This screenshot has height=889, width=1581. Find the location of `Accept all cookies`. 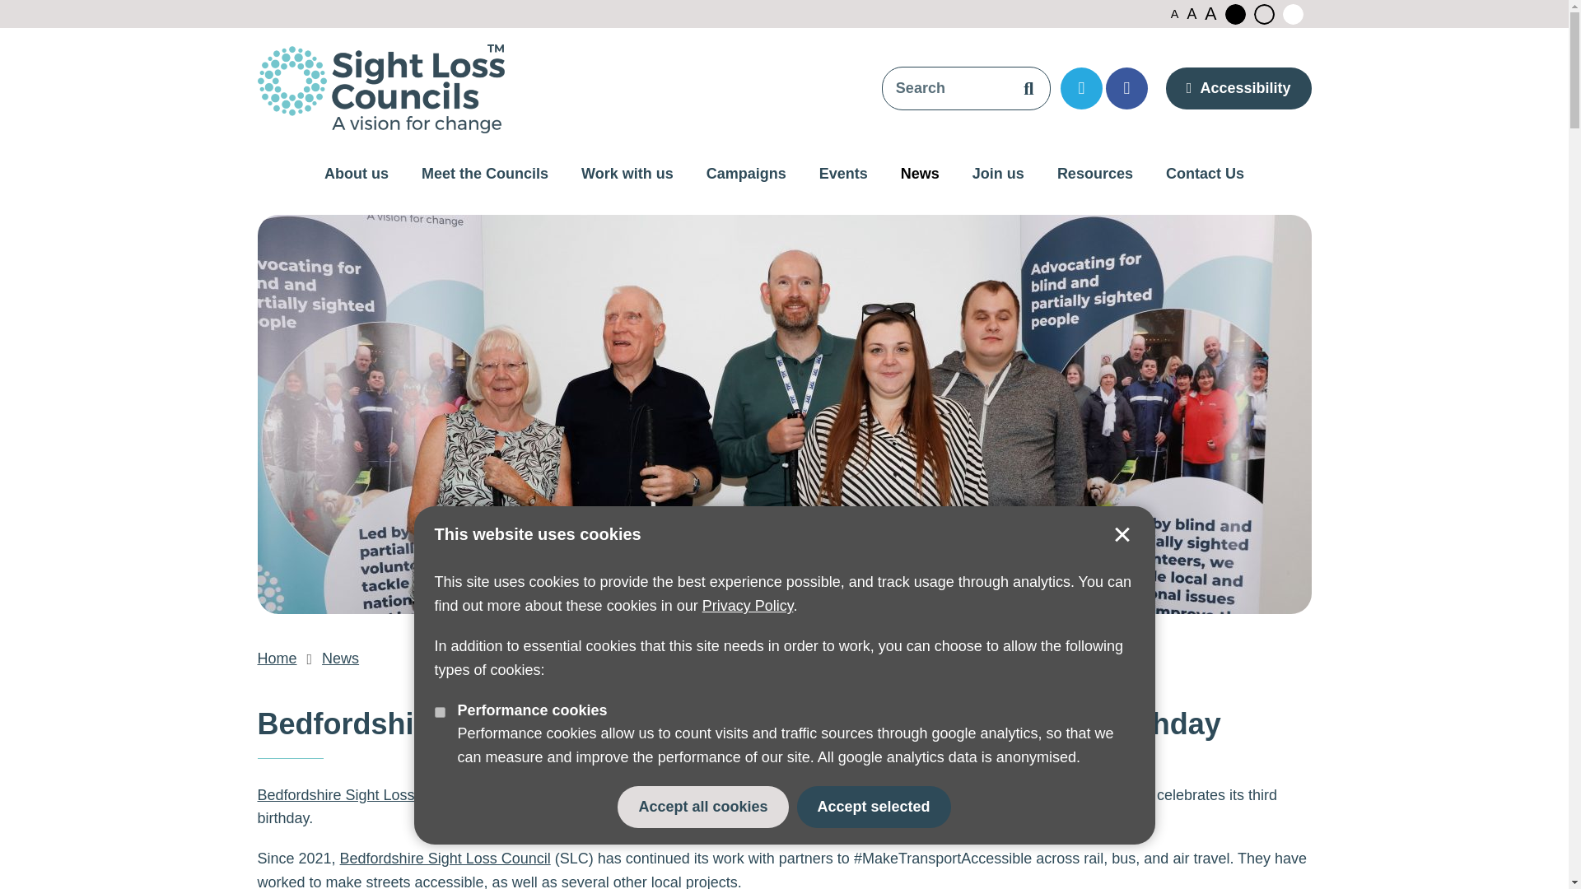

Accept all cookies is located at coordinates (702, 807).